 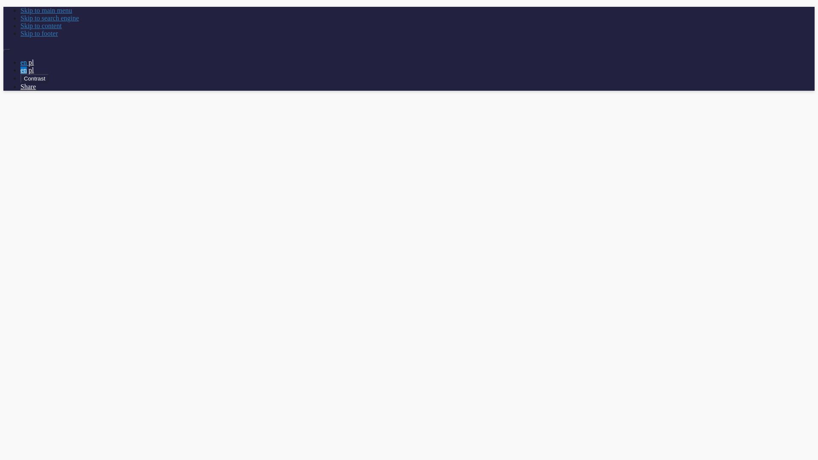 I want to click on Skip to search engine, so click(x=49, y=18).